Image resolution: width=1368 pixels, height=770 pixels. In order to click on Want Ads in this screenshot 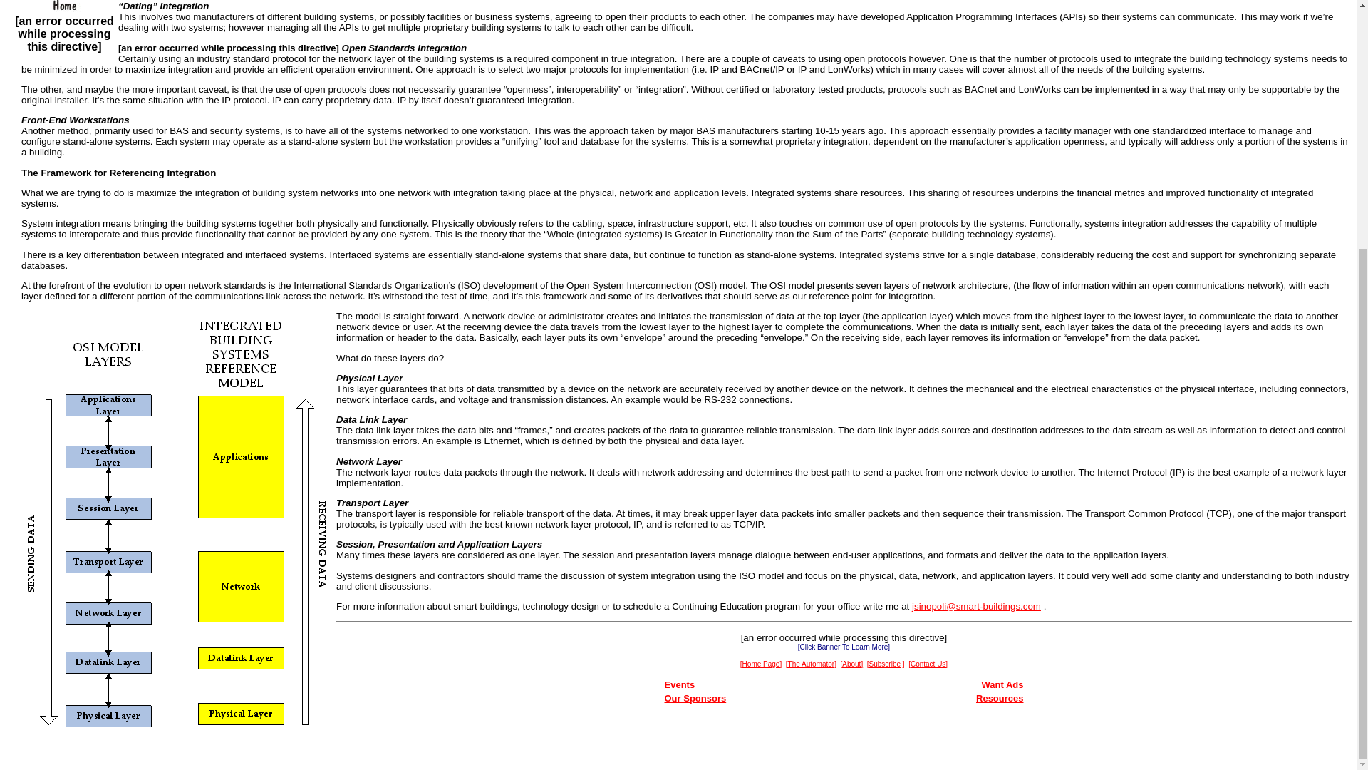, I will do `click(1002, 684)`.